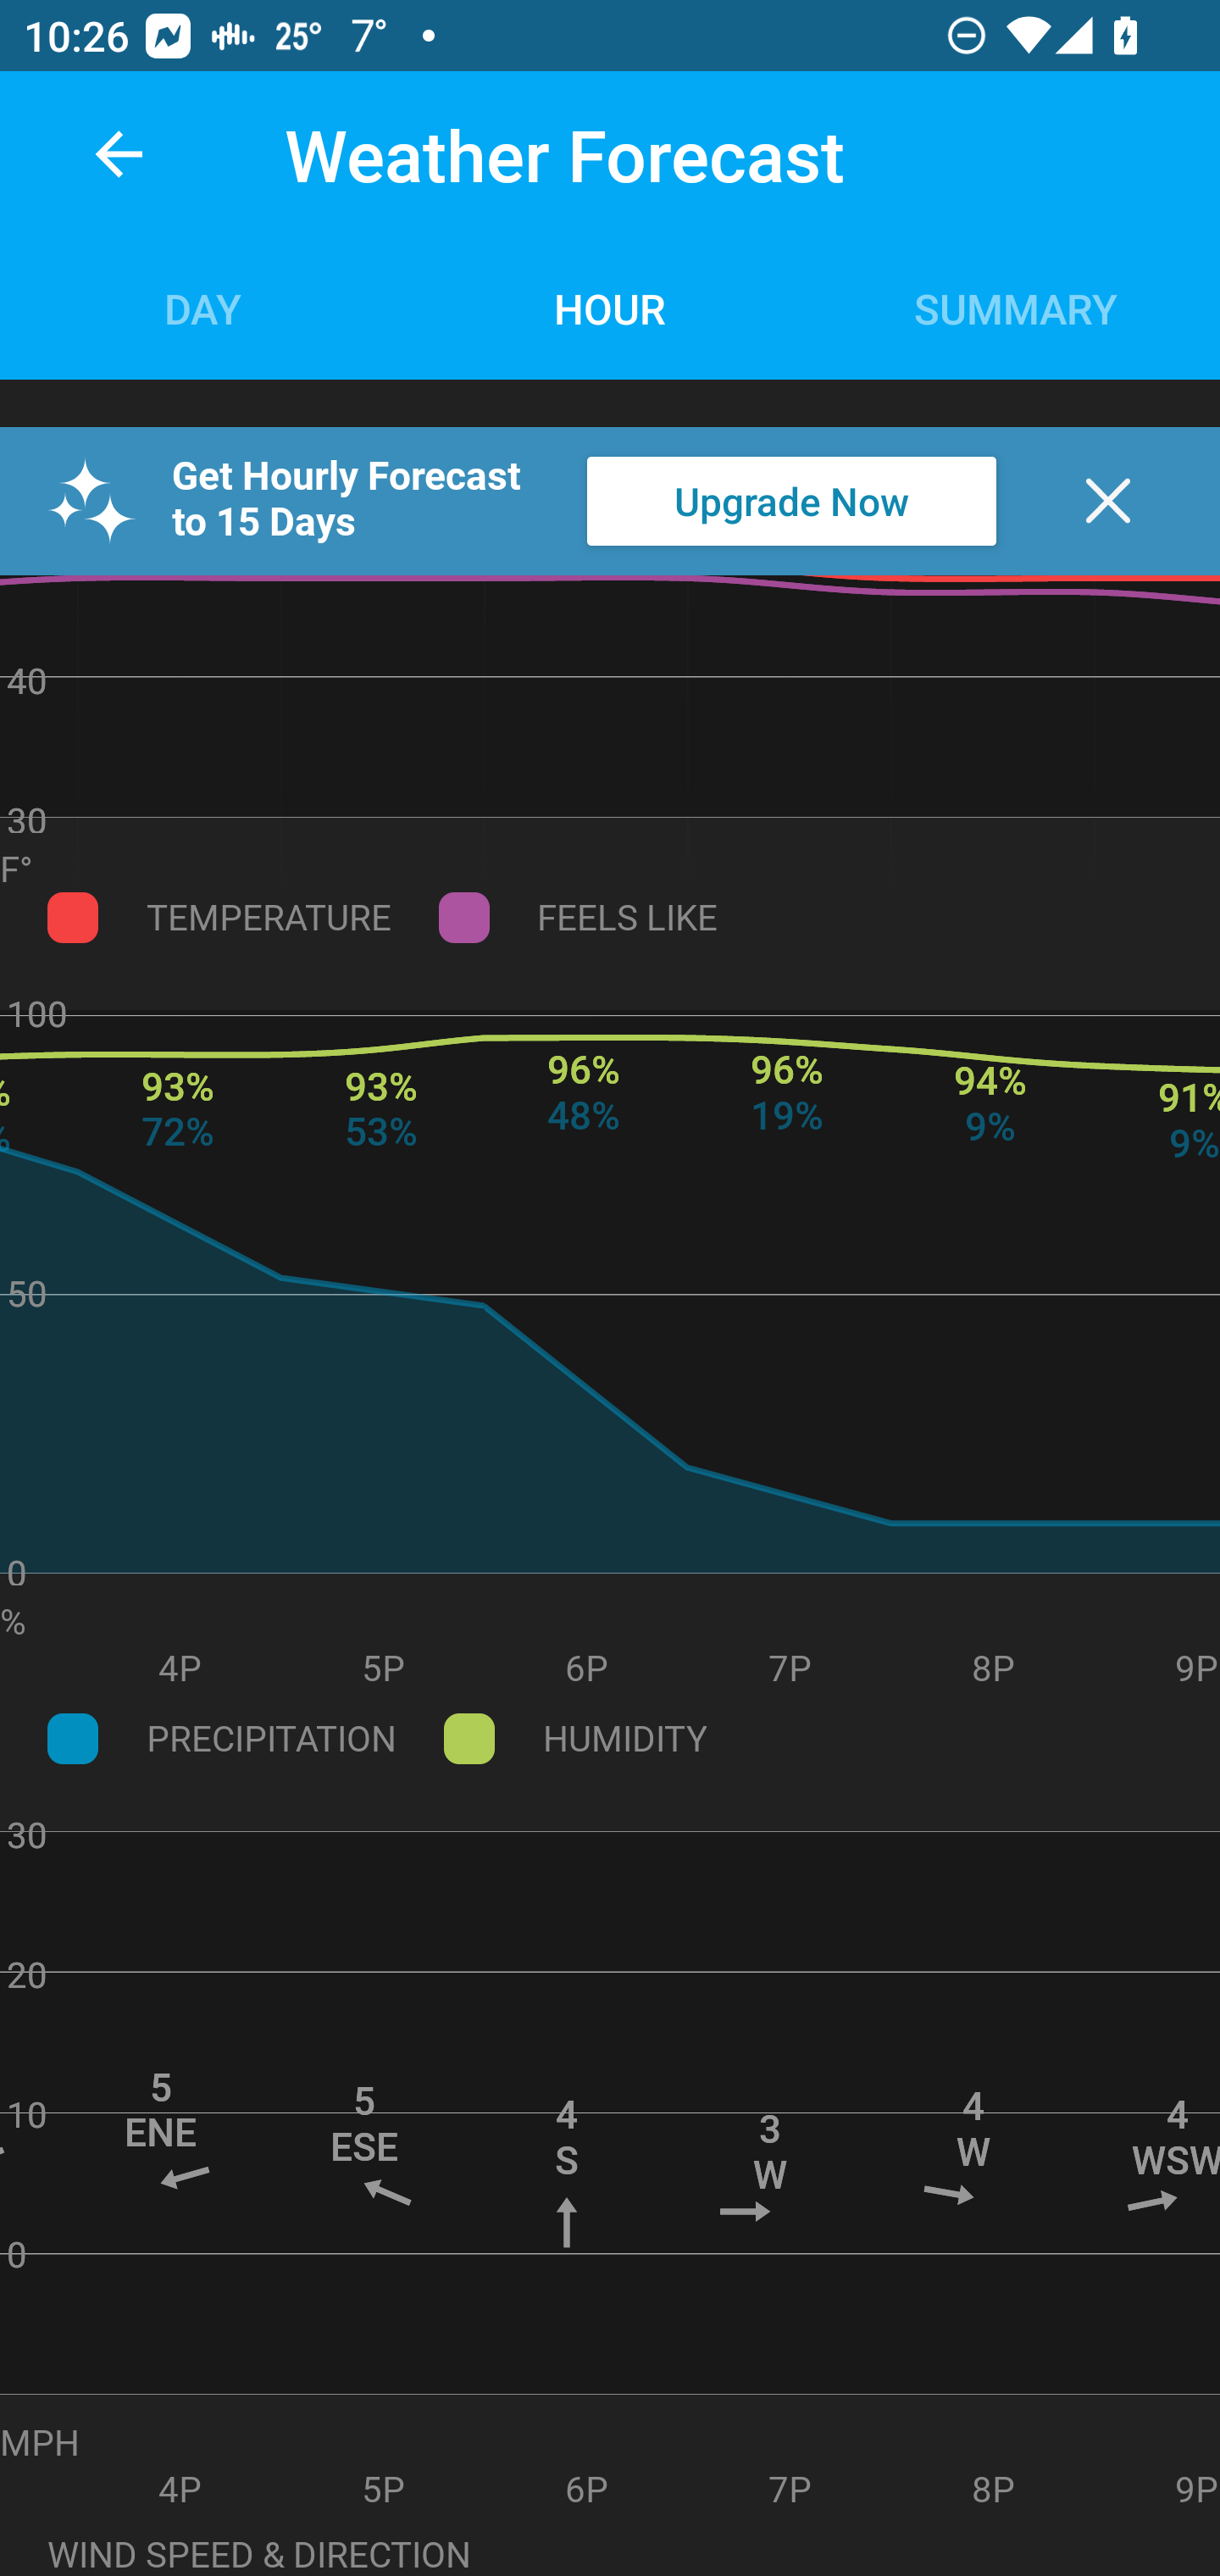 This screenshot has height=2576, width=1220. Describe the element at coordinates (203, 307) in the screenshot. I see `Day Tab DAY` at that location.